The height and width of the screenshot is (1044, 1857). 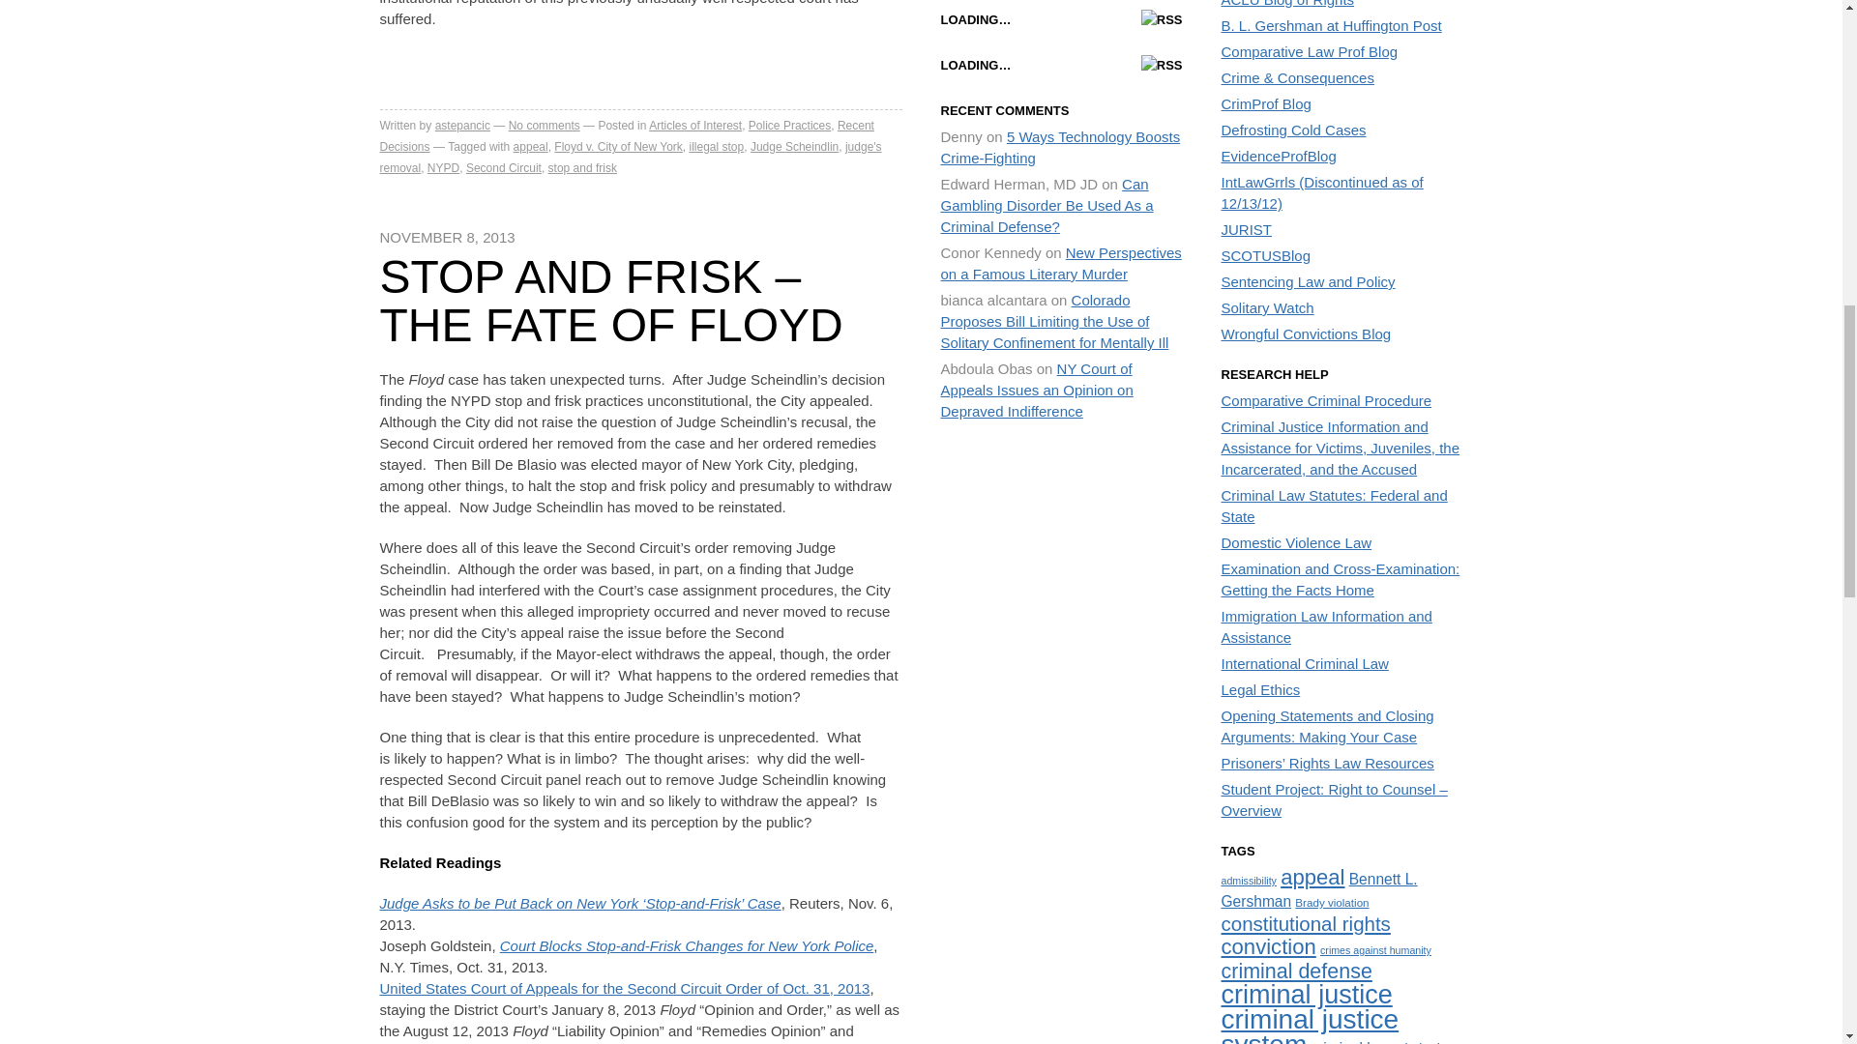 What do you see at coordinates (462, 126) in the screenshot?
I see `astepancic` at bounding box center [462, 126].